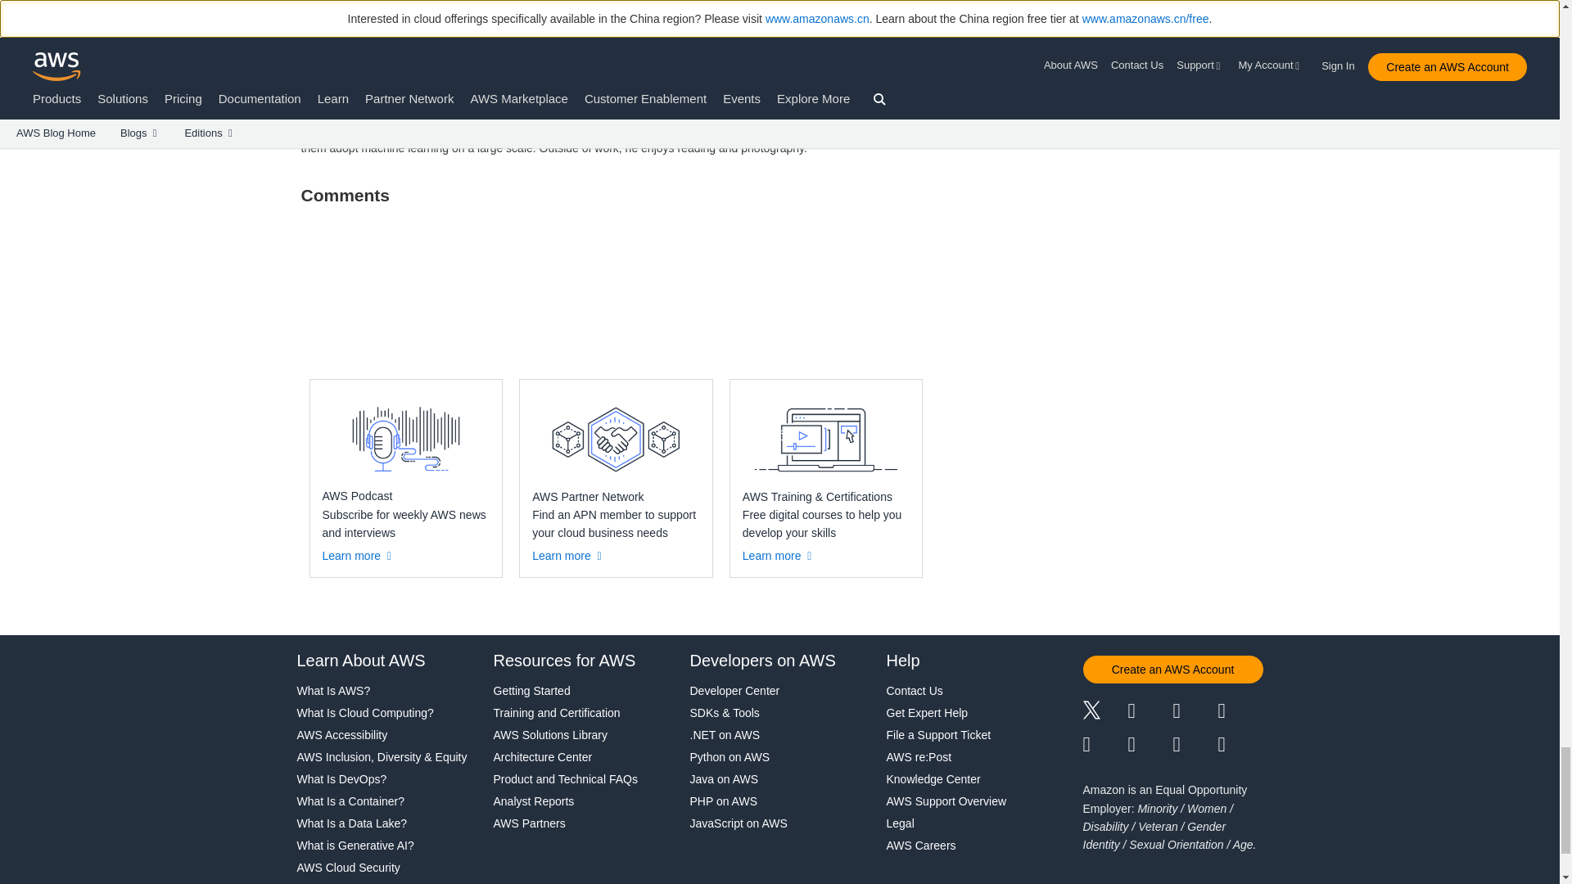 The image size is (1572, 884). Describe the element at coordinates (1150, 712) in the screenshot. I see `Facebook` at that location.